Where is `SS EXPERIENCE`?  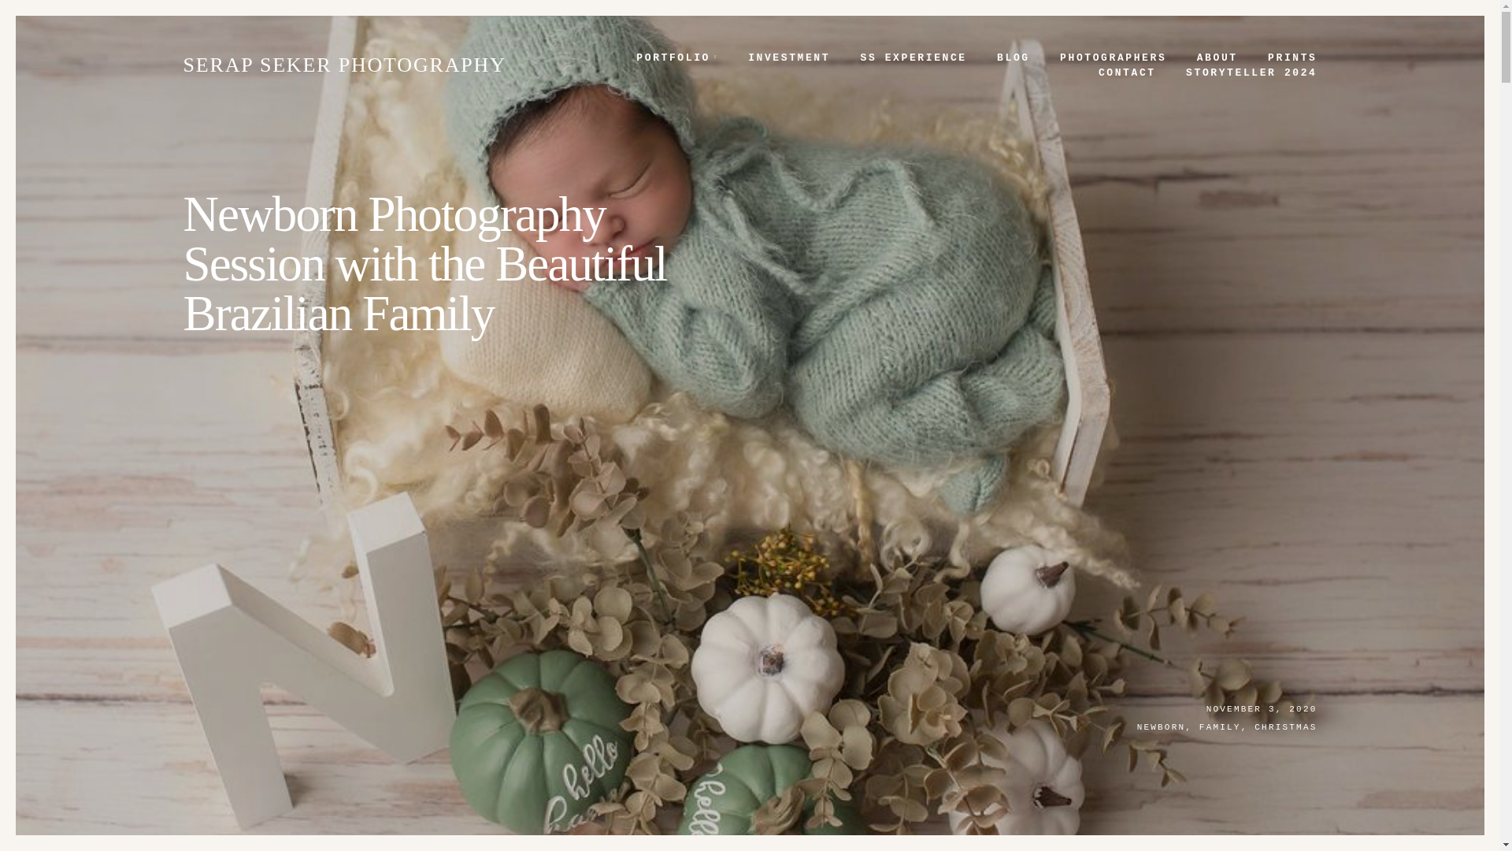
SS EXPERIENCE is located at coordinates (913, 58).